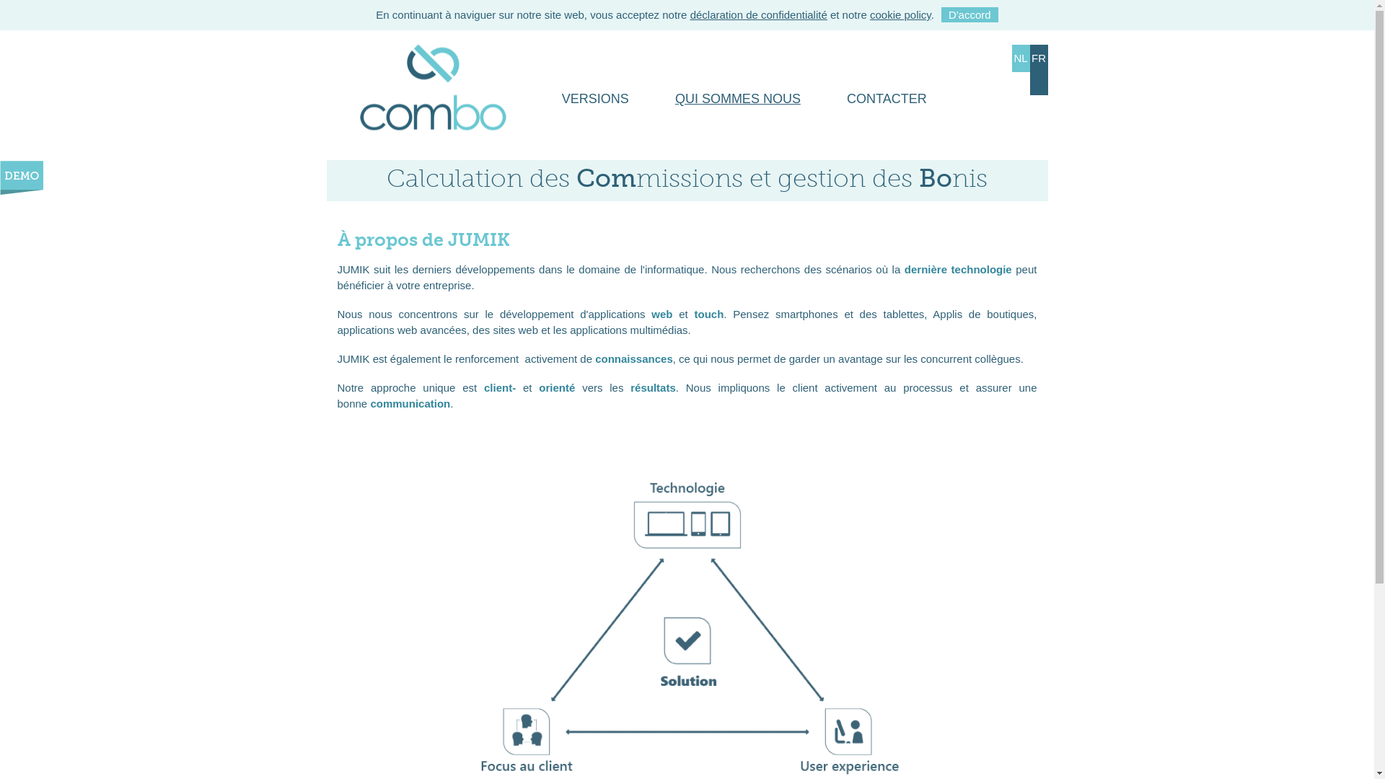 Image resolution: width=1385 pixels, height=779 pixels. What do you see at coordinates (1039, 70) in the screenshot?
I see `FR` at bounding box center [1039, 70].